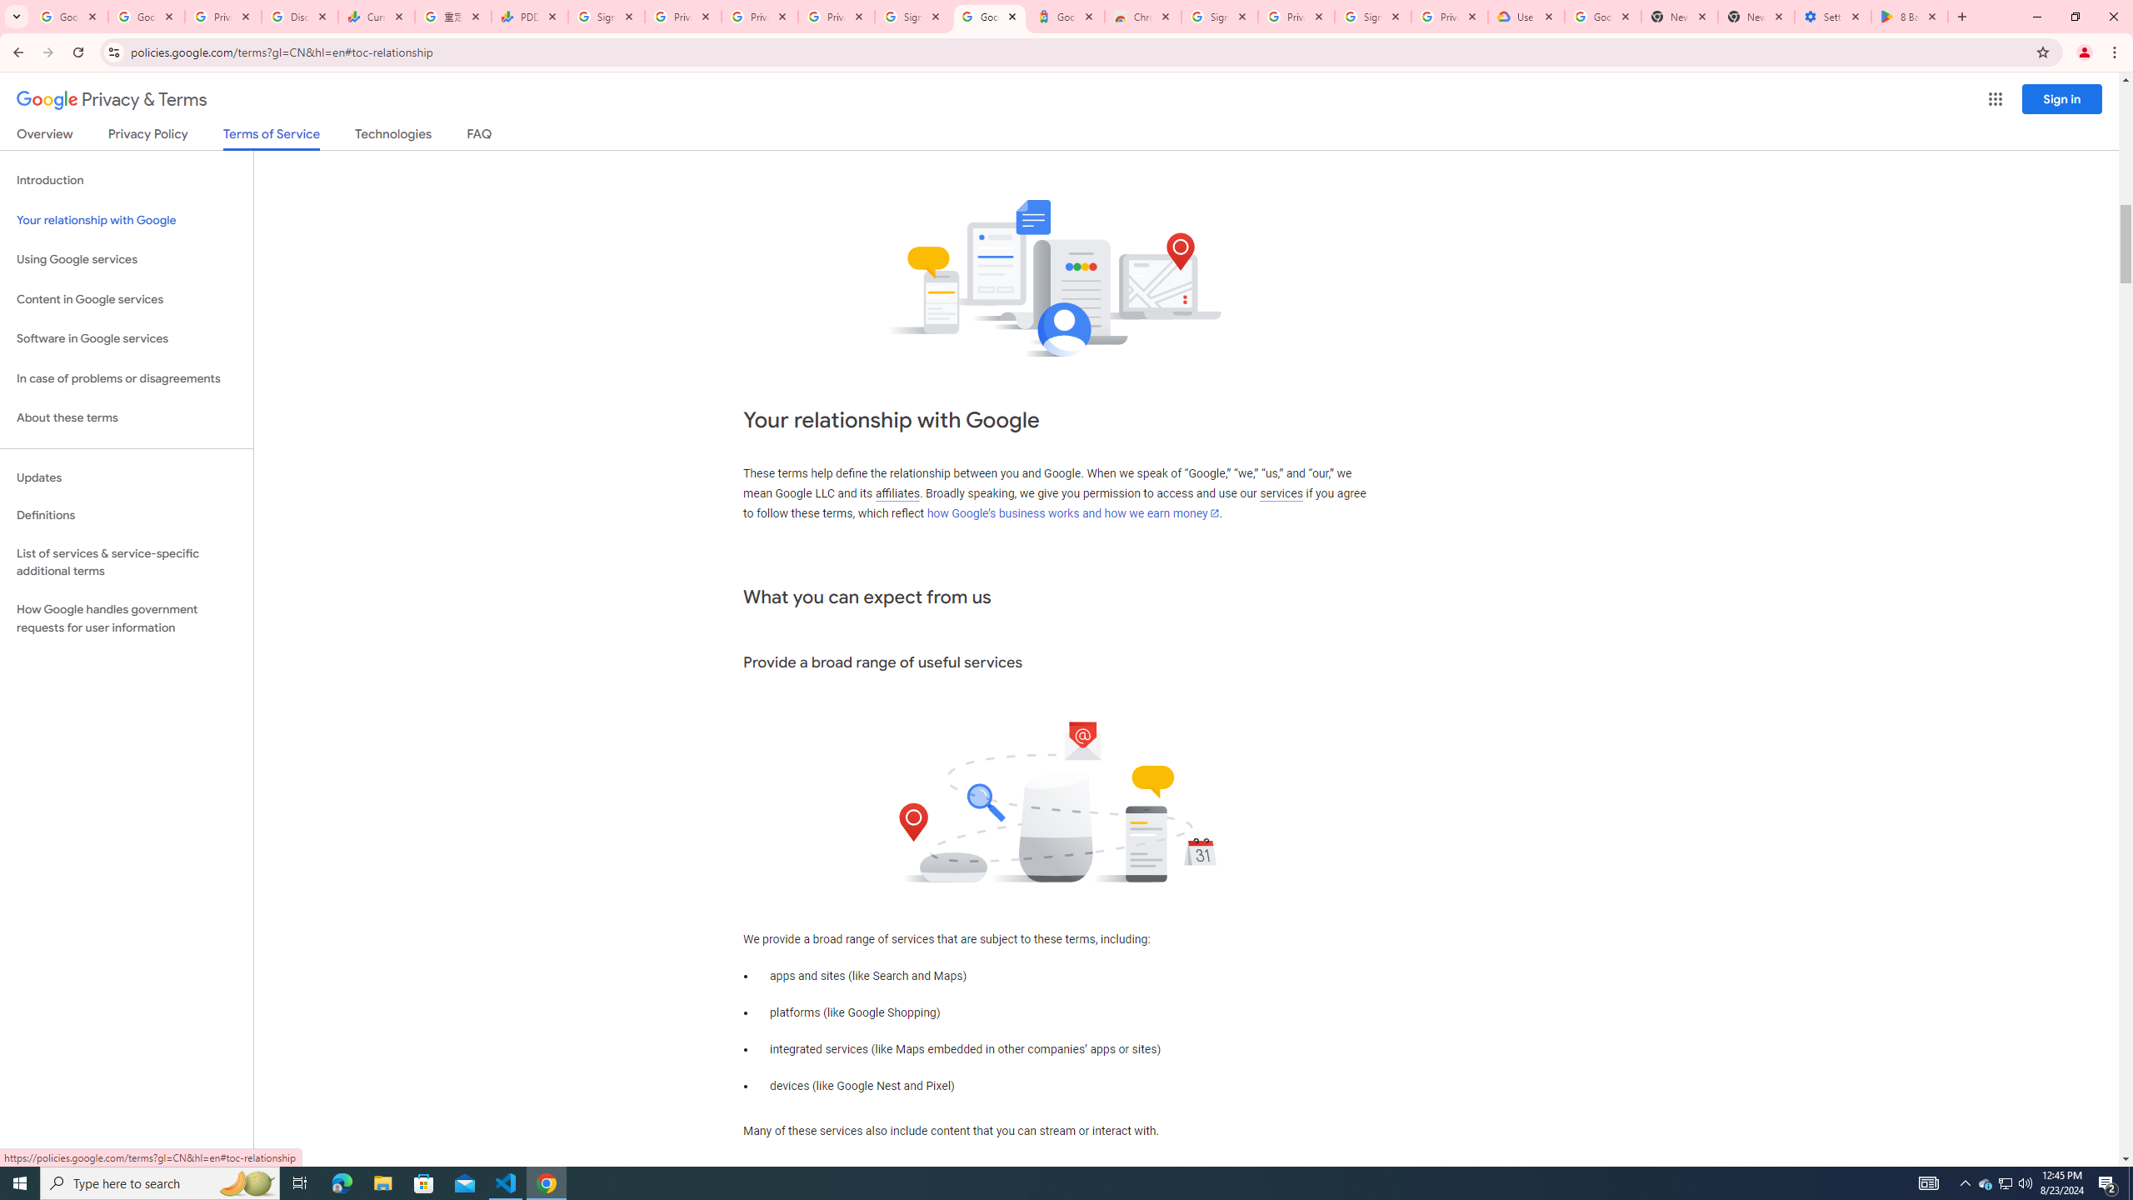 The height and width of the screenshot is (1200, 2133). What do you see at coordinates (127, 618) in the screenshot?
I see `How Google handles government requests for user information` at bounding box center [127, 618].